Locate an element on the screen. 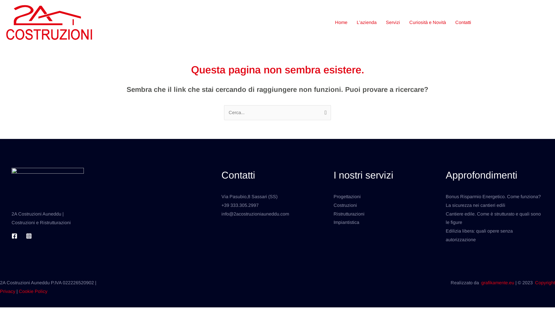 Image resolution: width=555 pixels, height=312 pixels. Via Pasubio,8 Sassari (SS) is located at coordinates (249, 196).